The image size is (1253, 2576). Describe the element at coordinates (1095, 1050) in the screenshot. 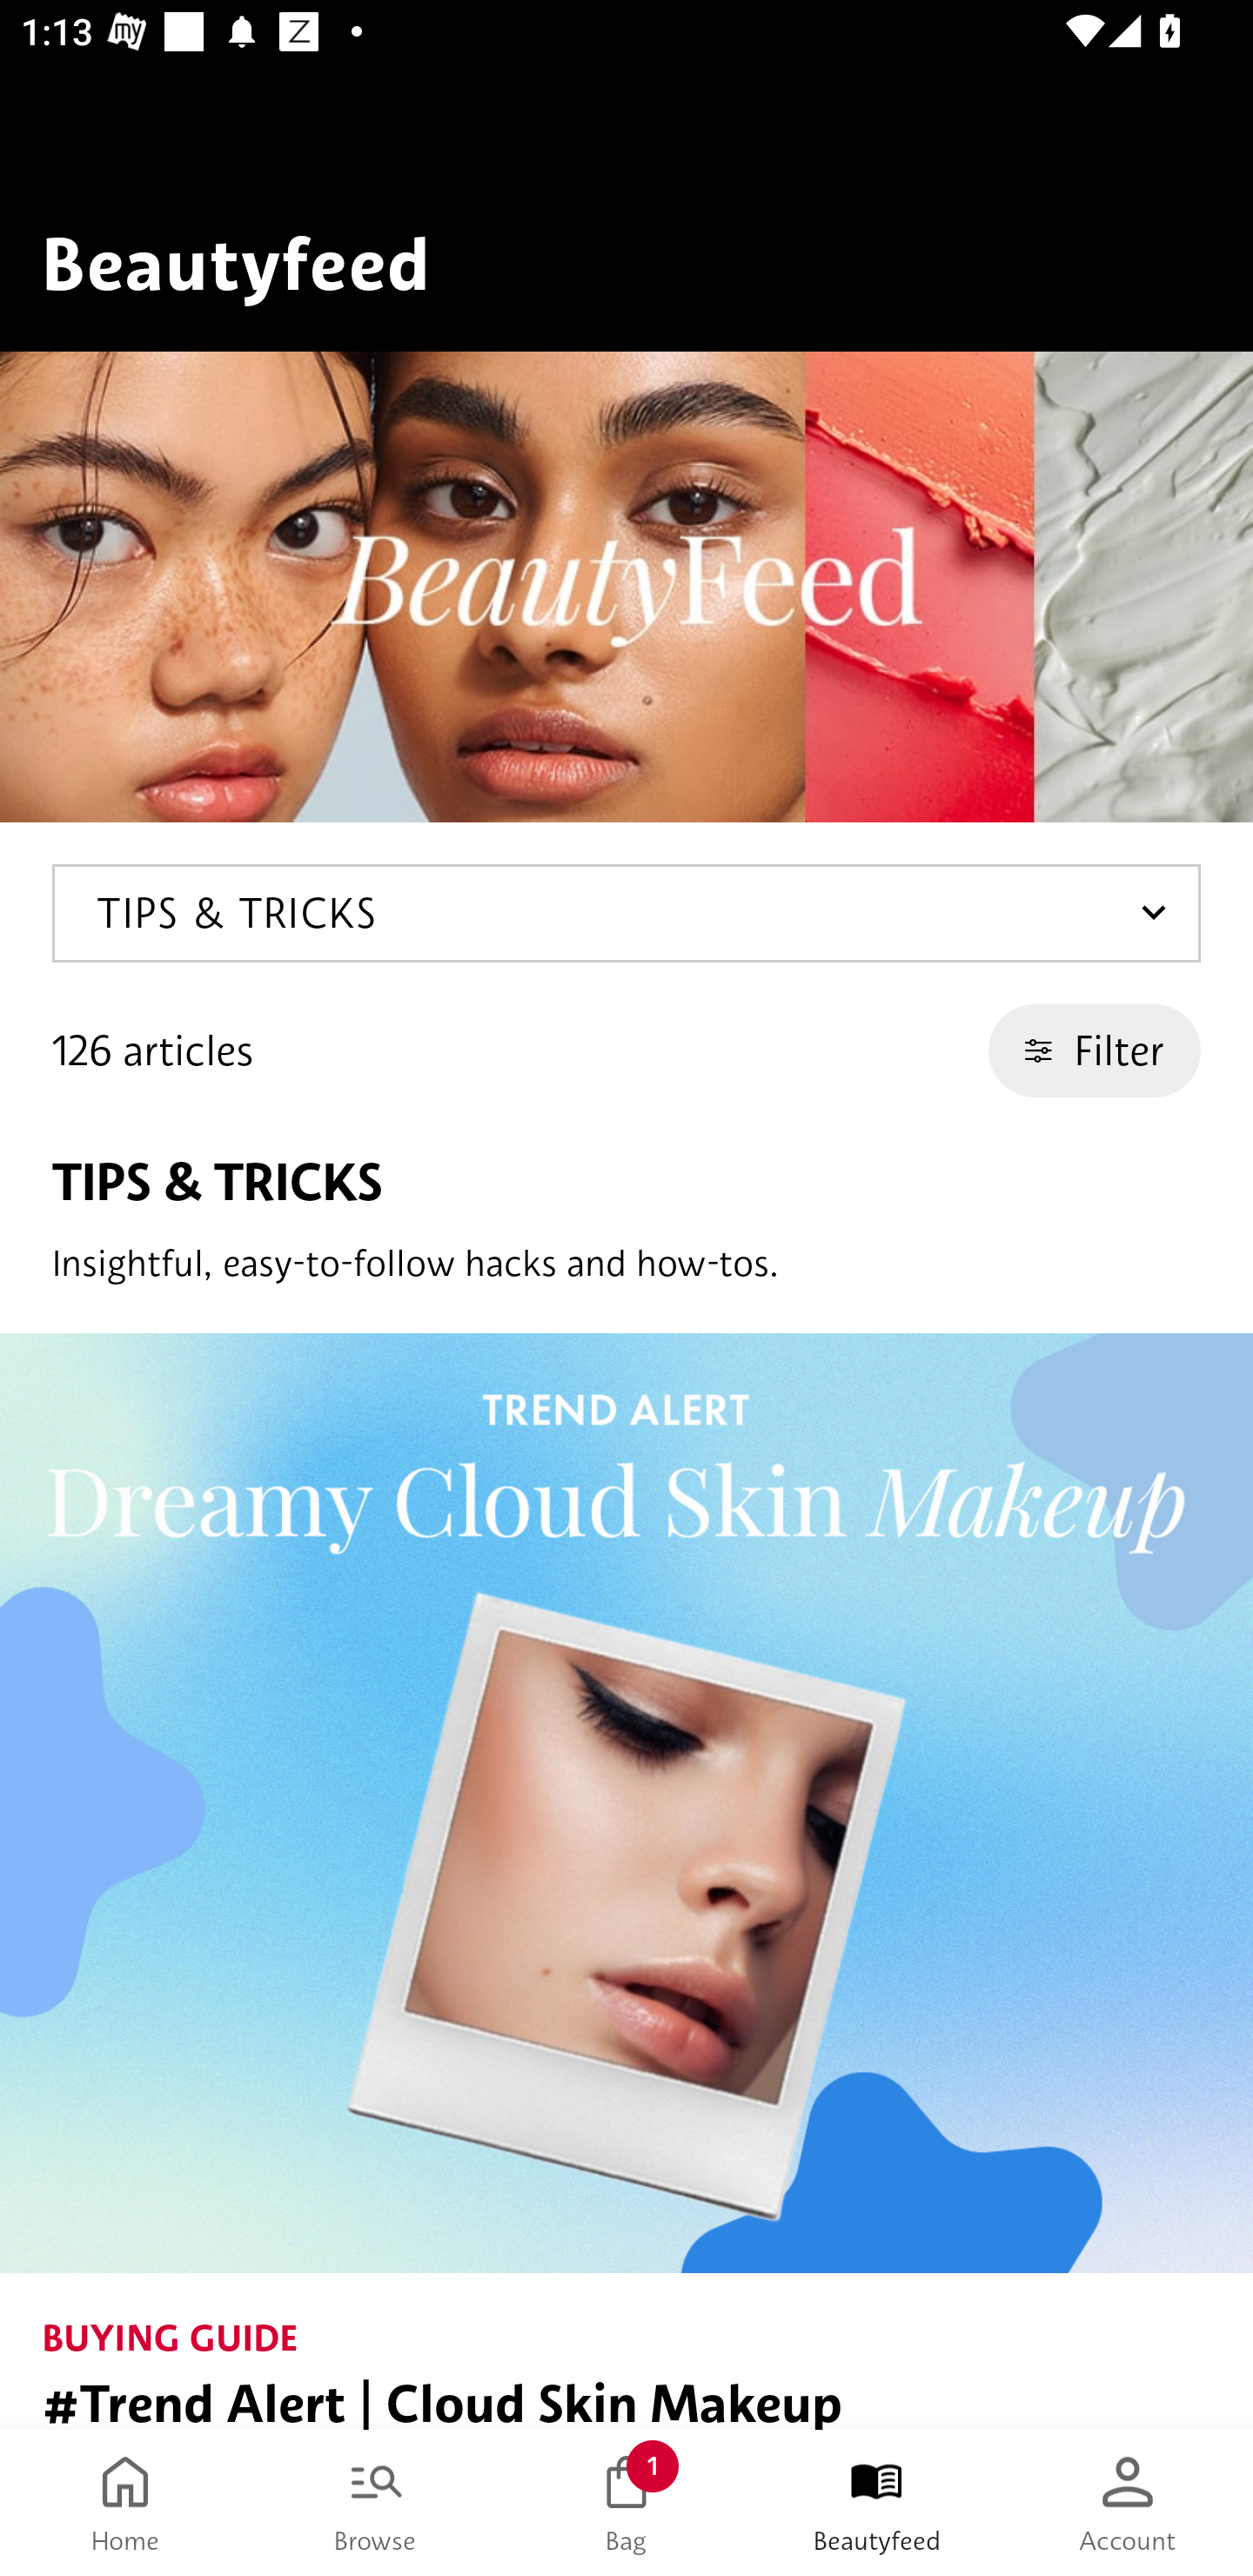

I see `Filter` at that location.